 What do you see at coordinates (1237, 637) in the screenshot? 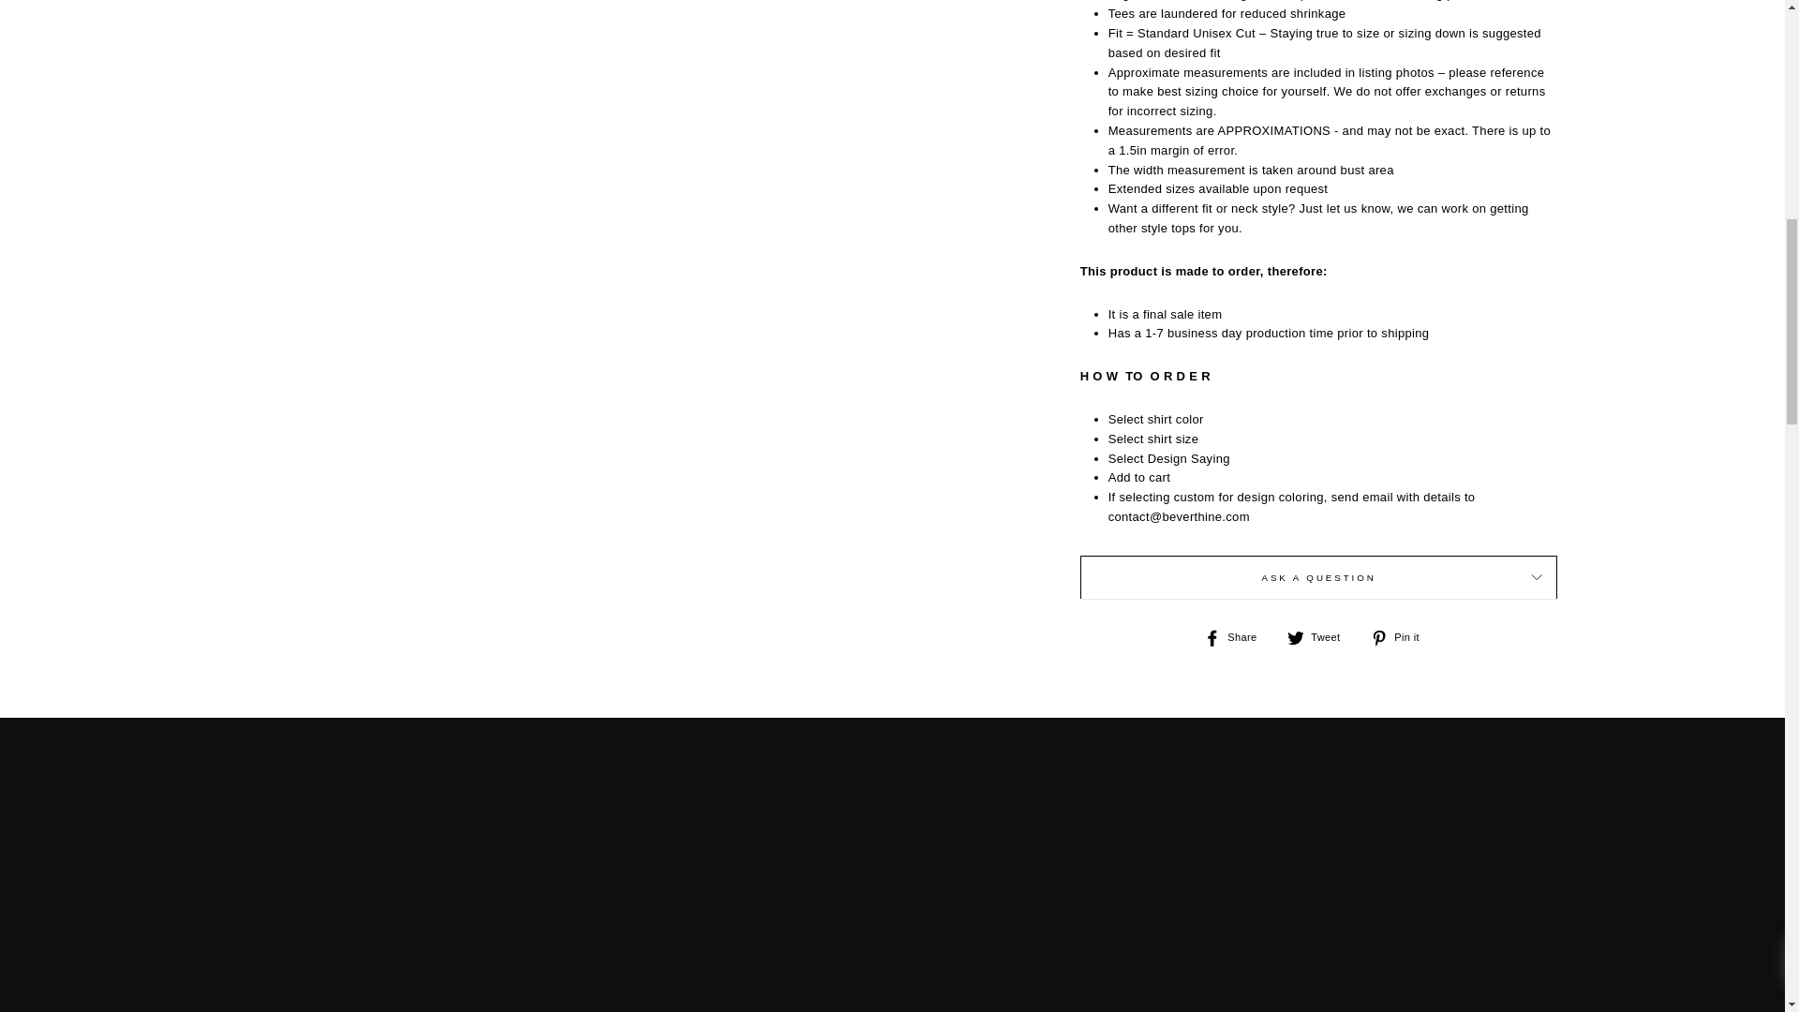
I see `Share on Facebook` at bounding box center [1237, 637].